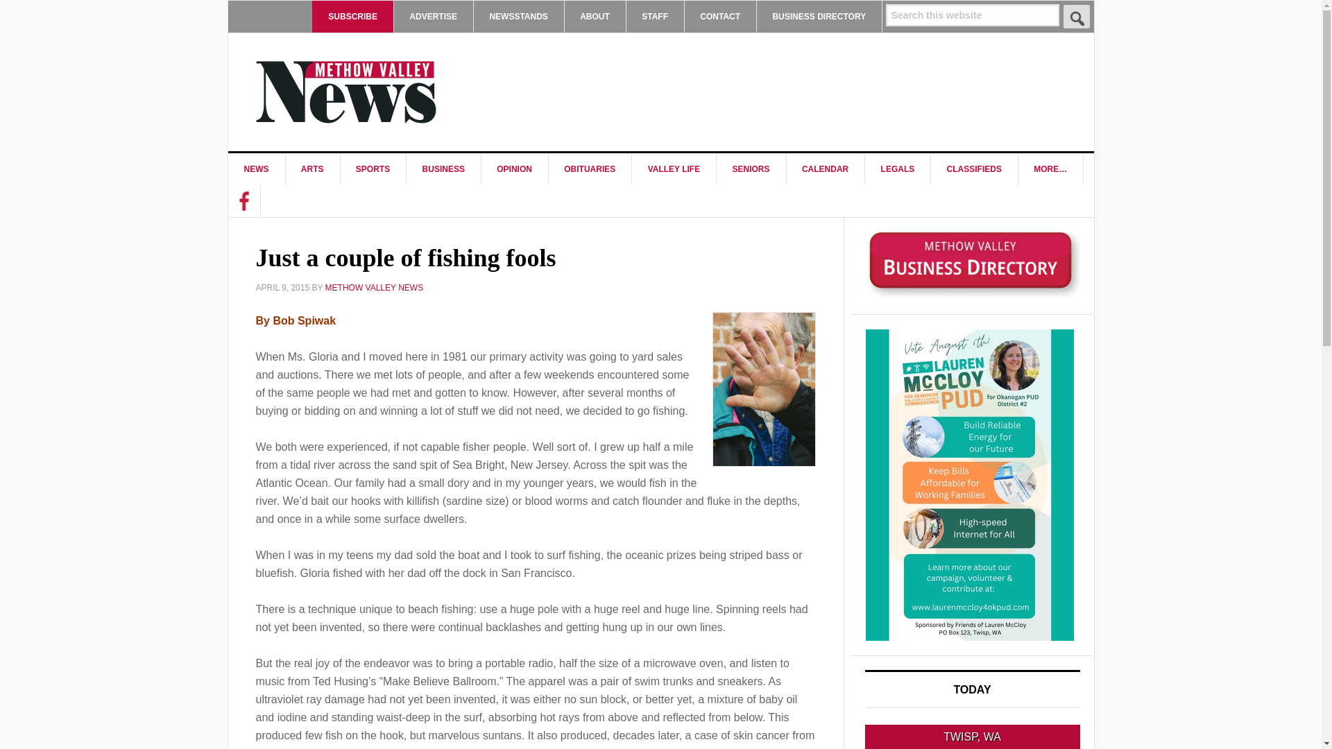  What do you see at coordinates (595, 17) in the screenshot?
I see `ABOUT` at bounding box center [595, 17].